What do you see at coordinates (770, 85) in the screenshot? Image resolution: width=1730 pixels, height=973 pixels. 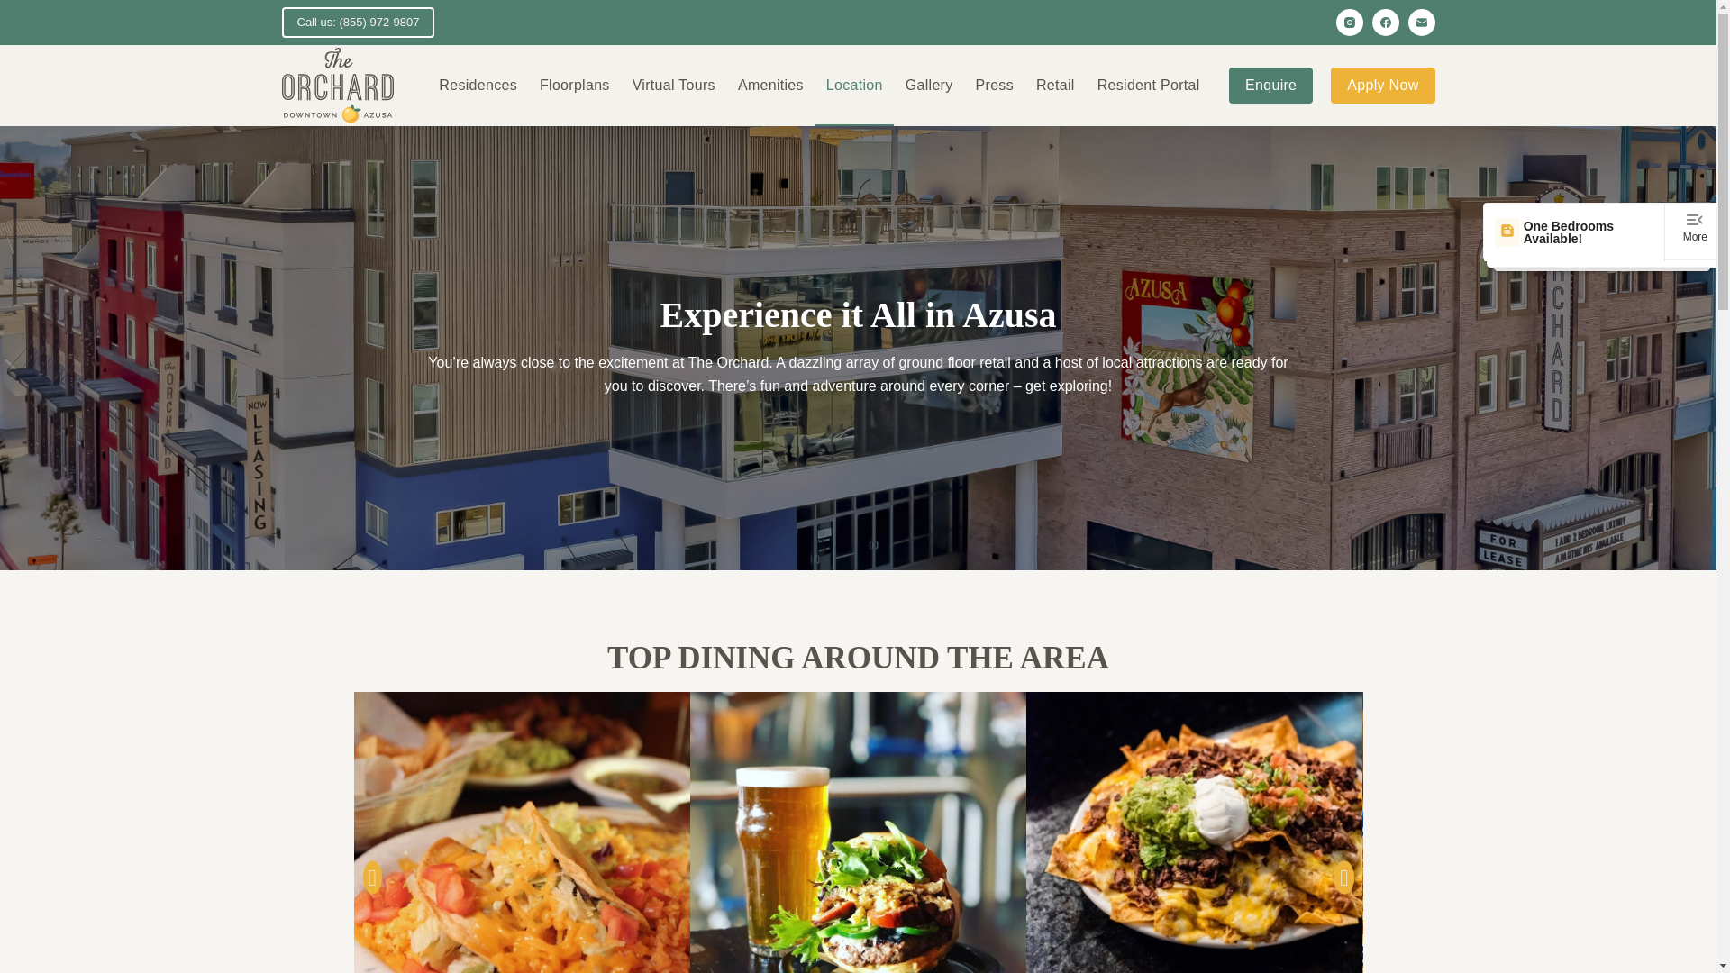 I see `Amenities` at bounding box center [770, 85].